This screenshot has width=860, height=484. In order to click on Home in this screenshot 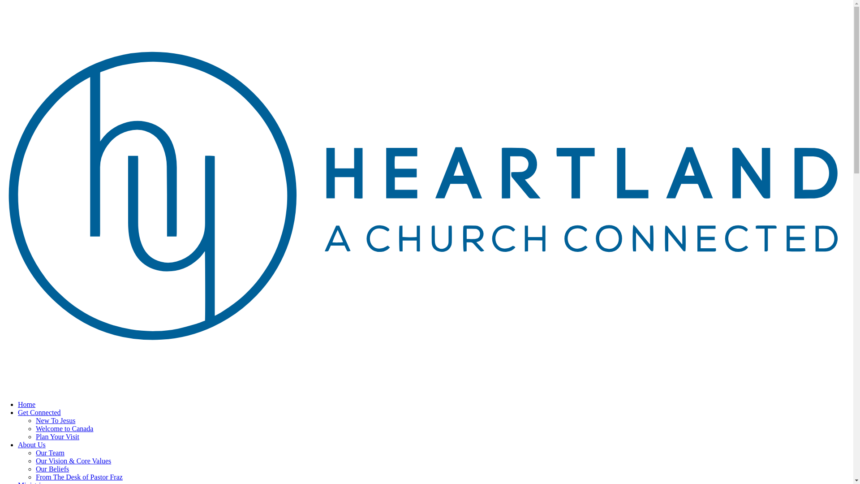, I will do `click(27, 404)`.